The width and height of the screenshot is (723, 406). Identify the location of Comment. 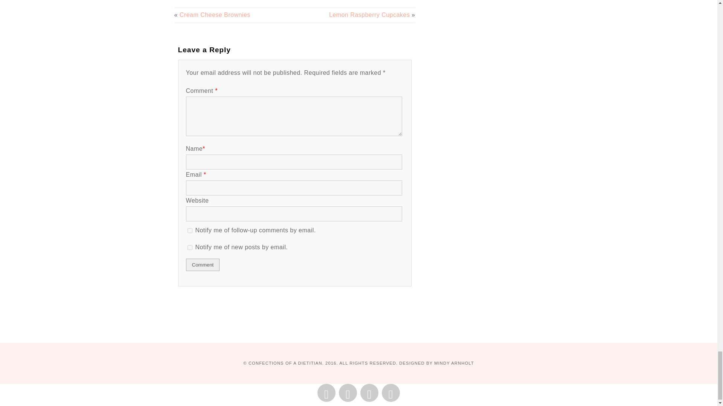
(203, 265).